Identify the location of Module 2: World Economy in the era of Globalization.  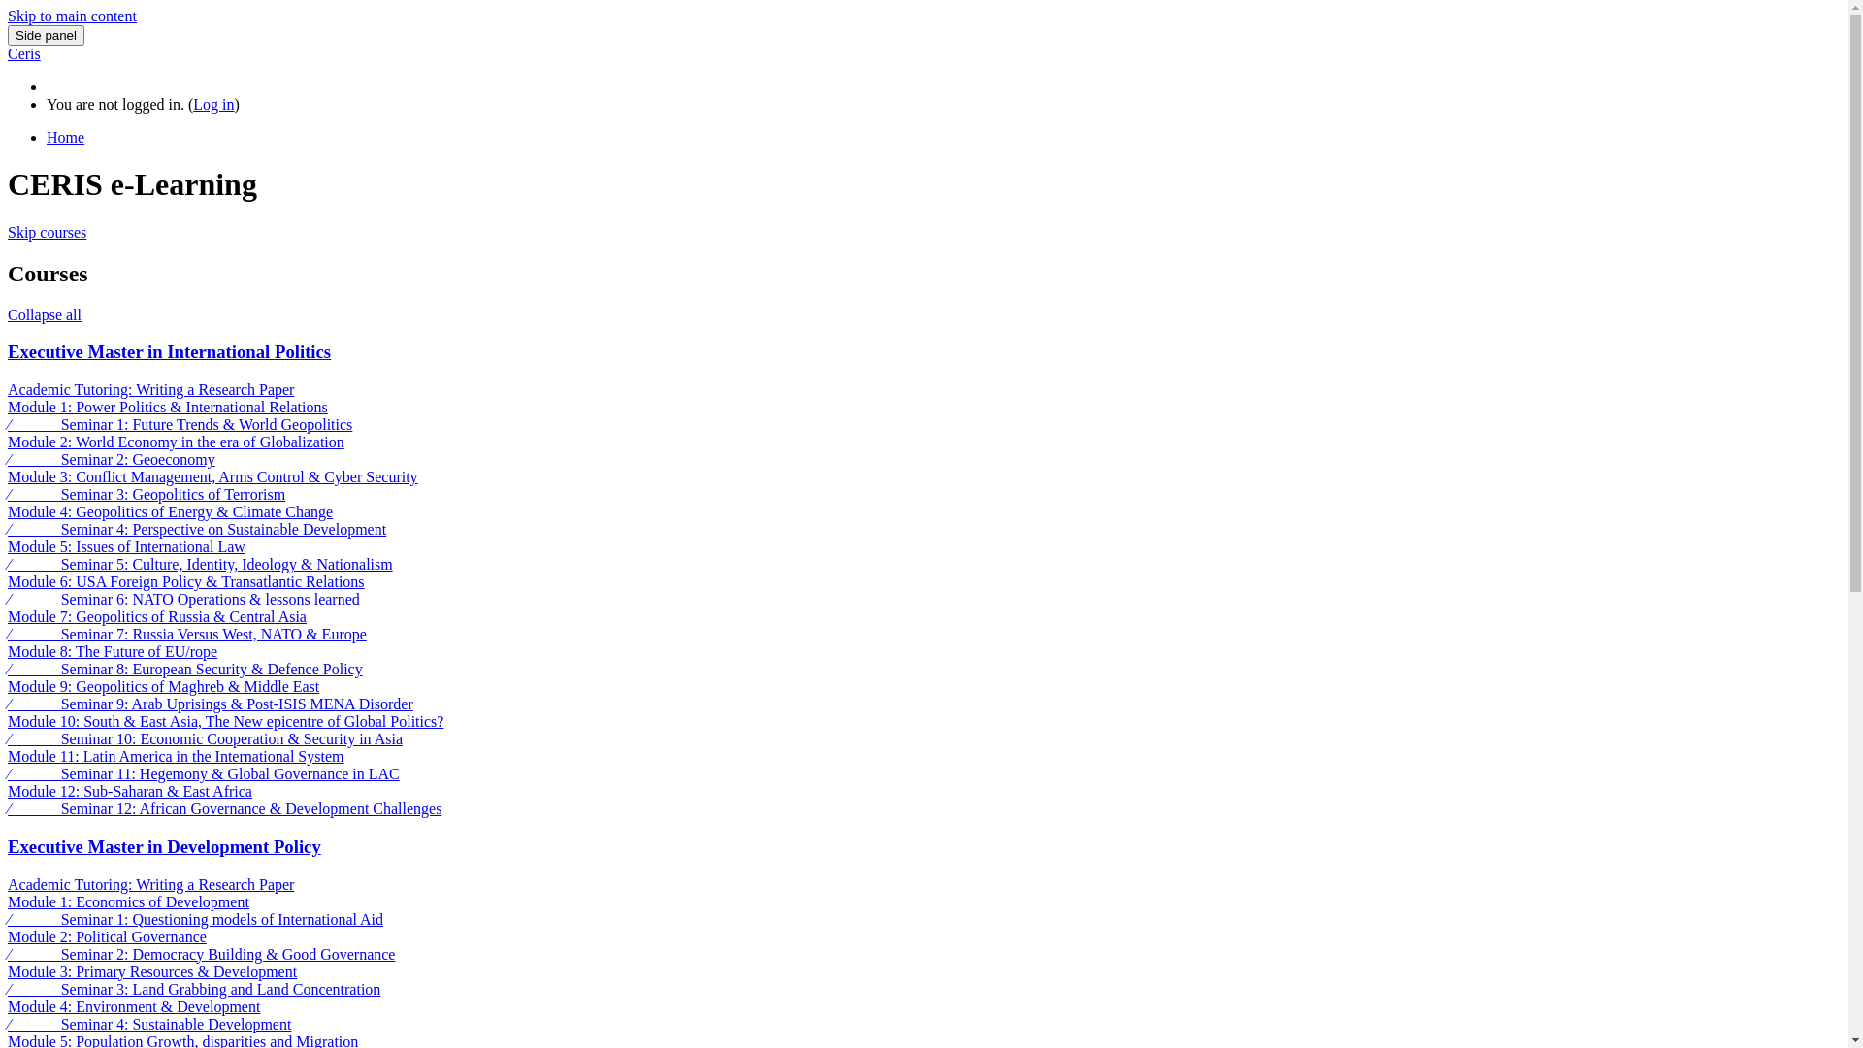
(177, 442).